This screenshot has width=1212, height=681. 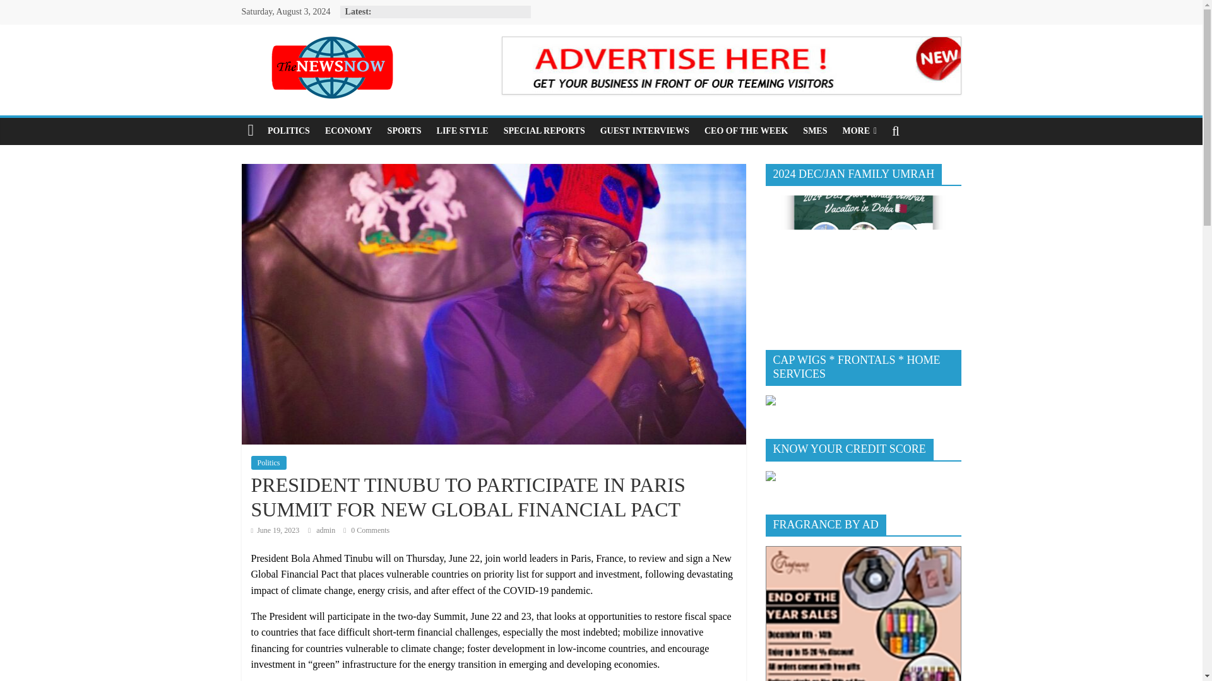 What do you see at coordinates (645, 131) in the screenshot?
I see `GUEST INTERVIEWS` at bounding box center [645, 131].